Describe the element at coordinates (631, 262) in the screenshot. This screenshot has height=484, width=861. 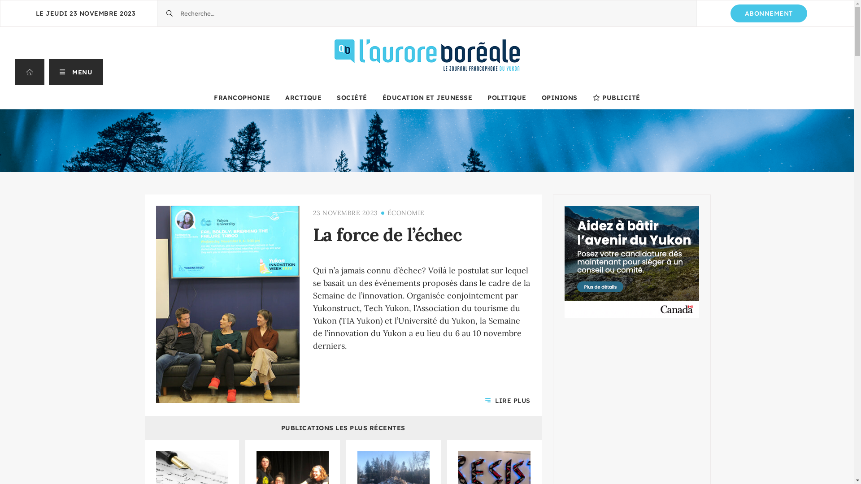
I see `3rd party ad content` at that location.